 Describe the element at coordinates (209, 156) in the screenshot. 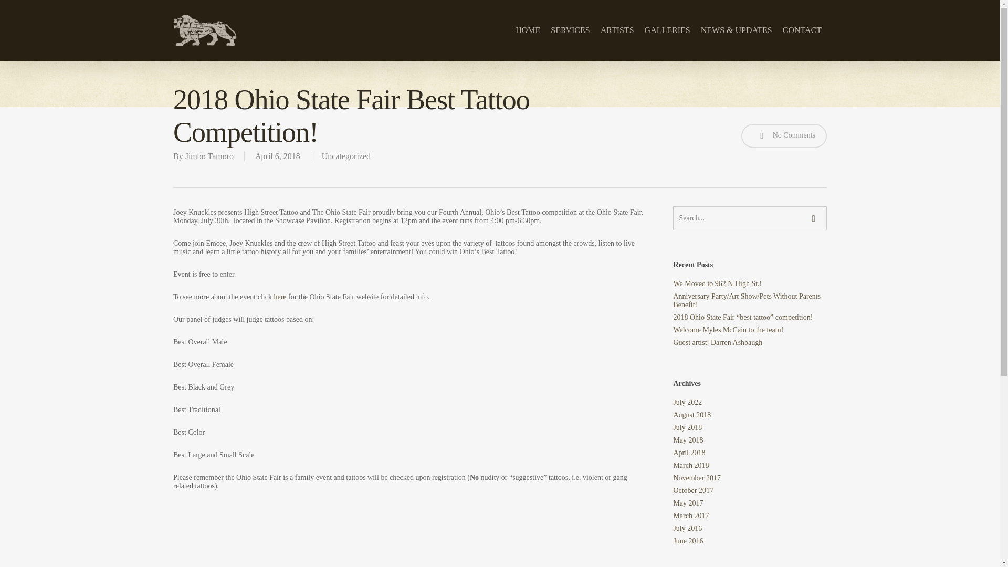

I see `Posts by Jimbo Tamoro` at that location.